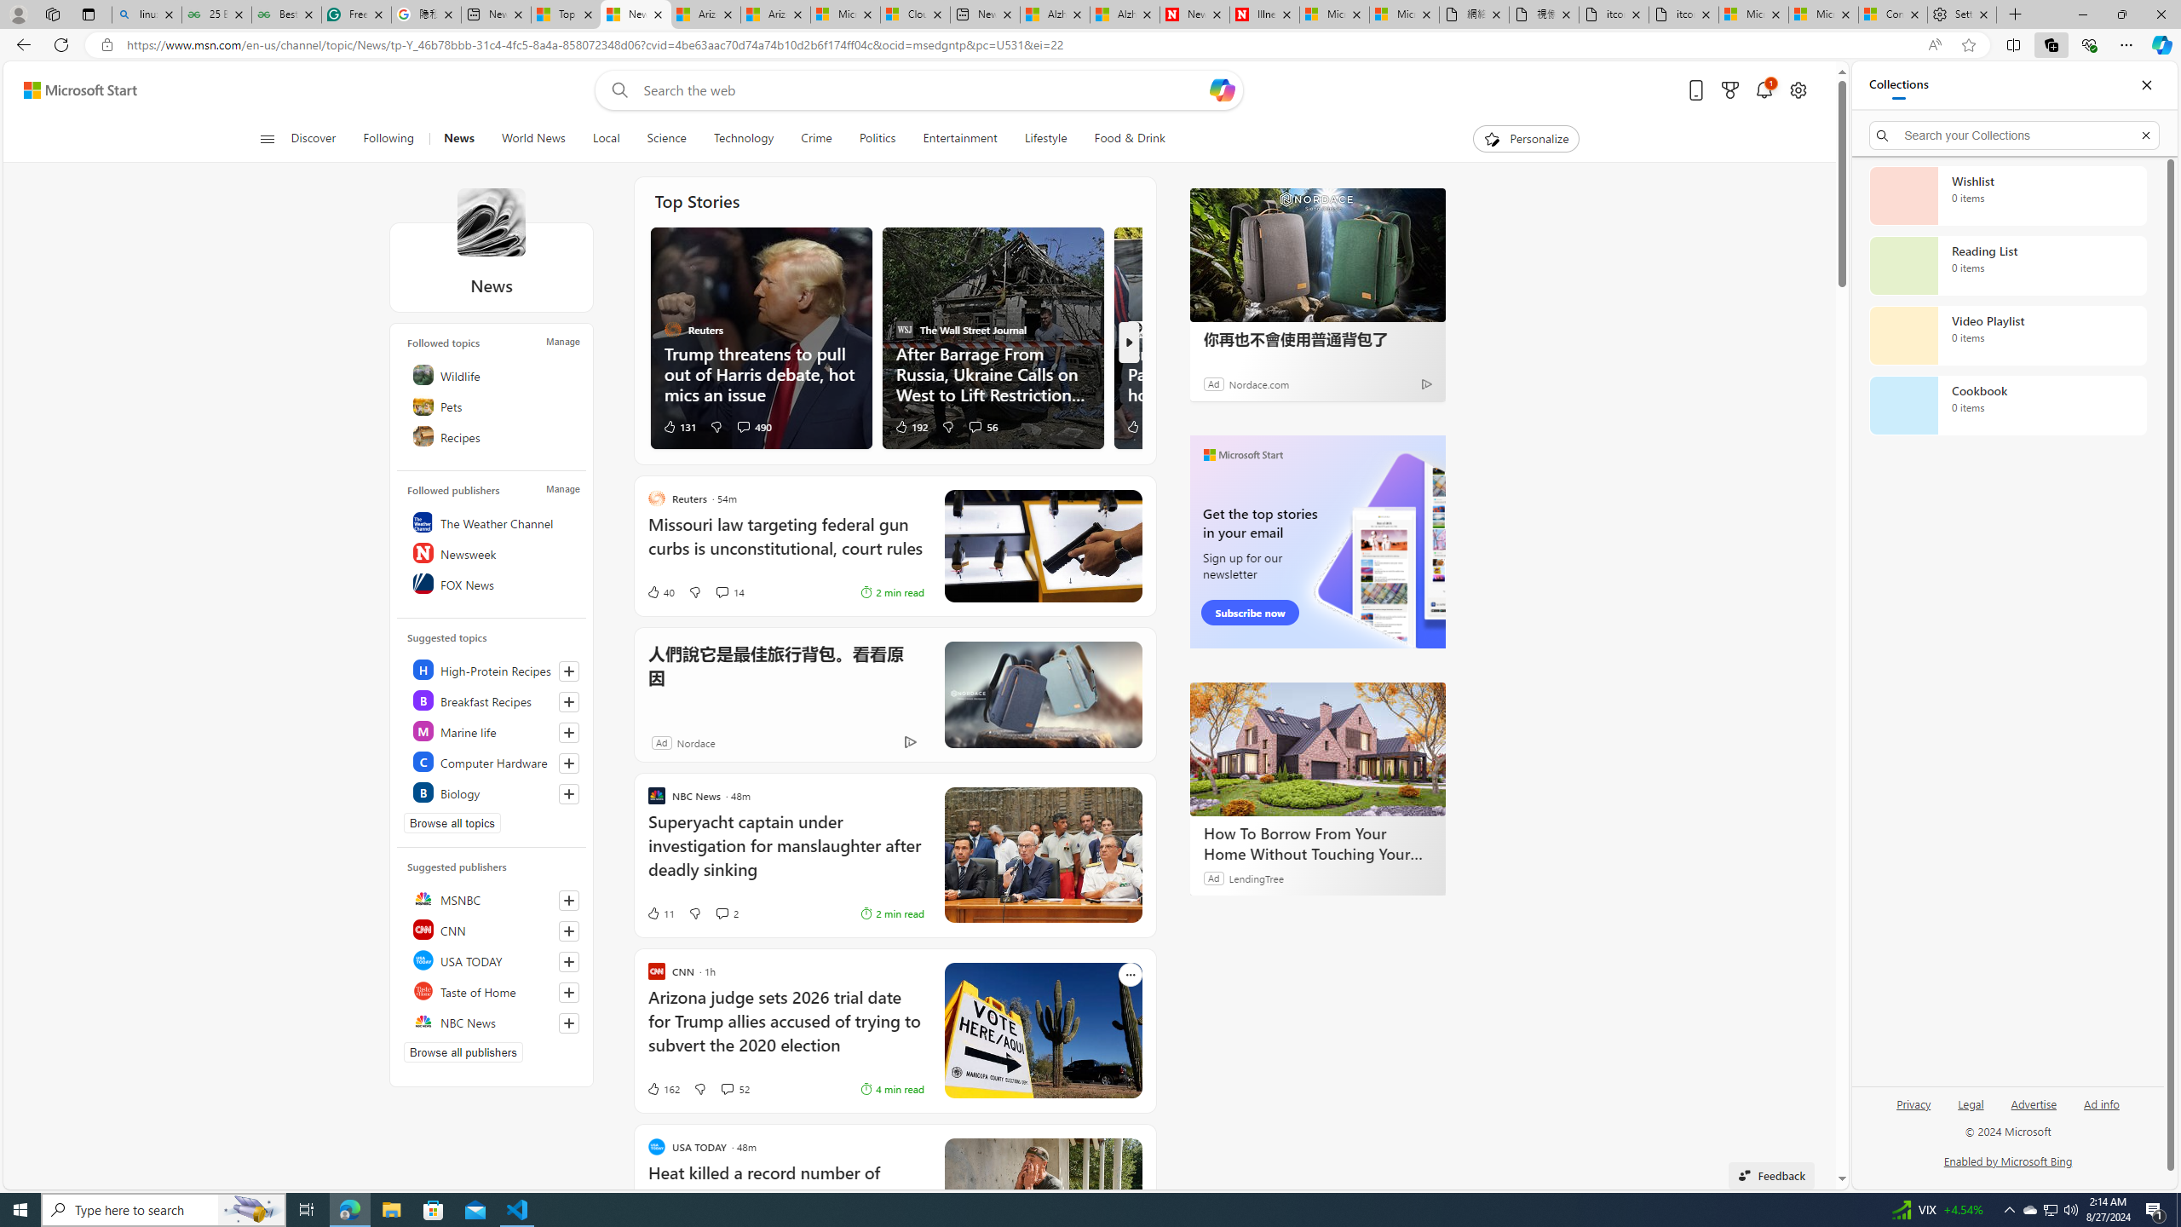 Image resolution: width=2181 pixels, height=1227 pixels. What do you see at coordinates (605, 139) in the screenshot?
I see `Local` at bounding box center [605, 139].